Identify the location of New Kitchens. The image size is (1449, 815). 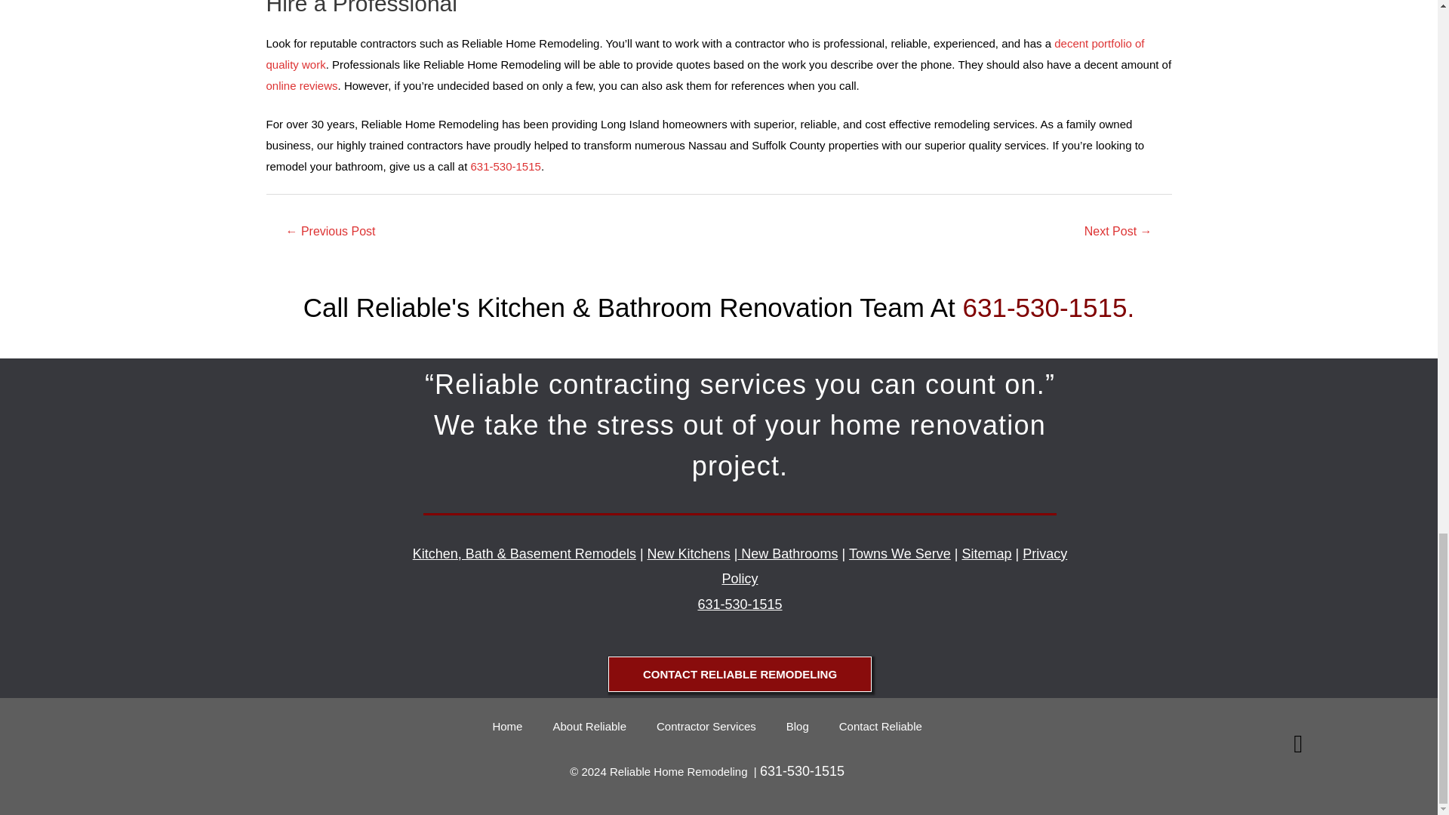
(688, 554).